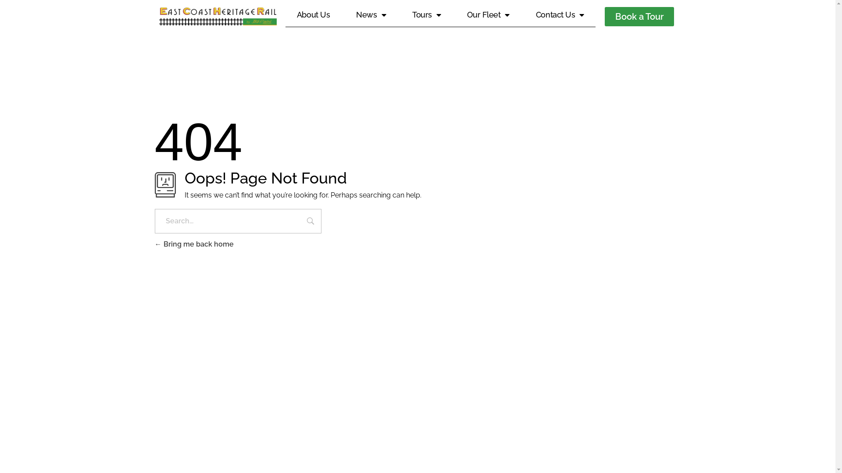  Describe the element at coordinates (194, 244) in the screenshot. I see `Bring me back home` at that location.